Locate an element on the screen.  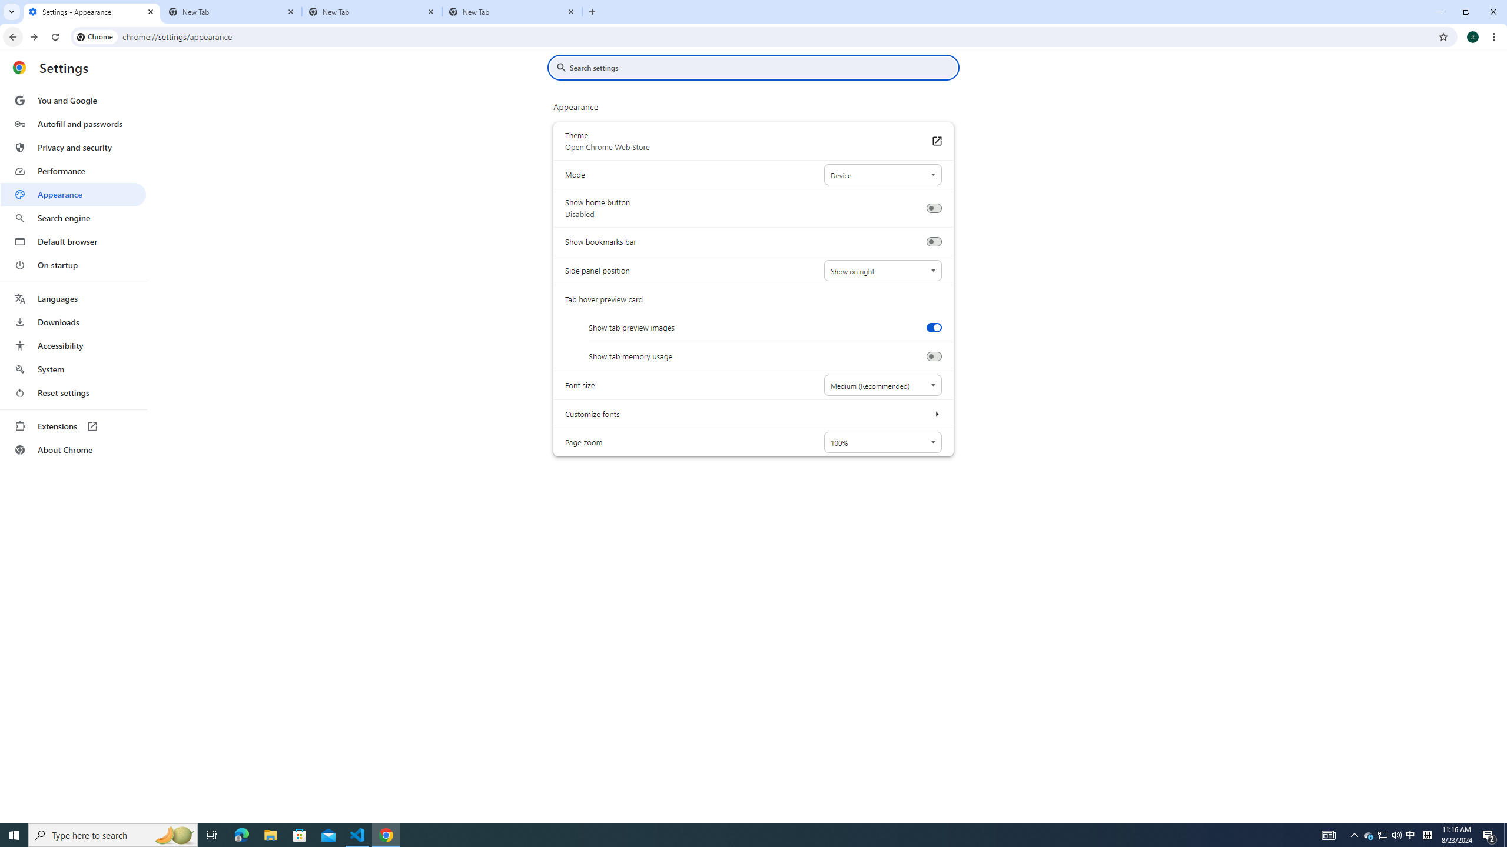
New Tab is located at coordinates (512, 12).